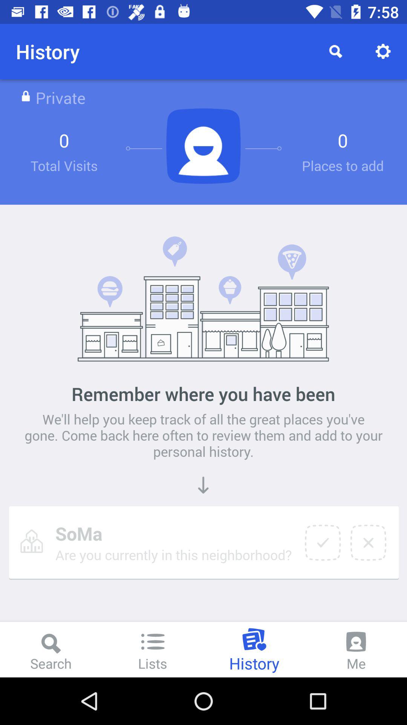  I want to click on choose item next to the are you currently item, so click(323, 543).